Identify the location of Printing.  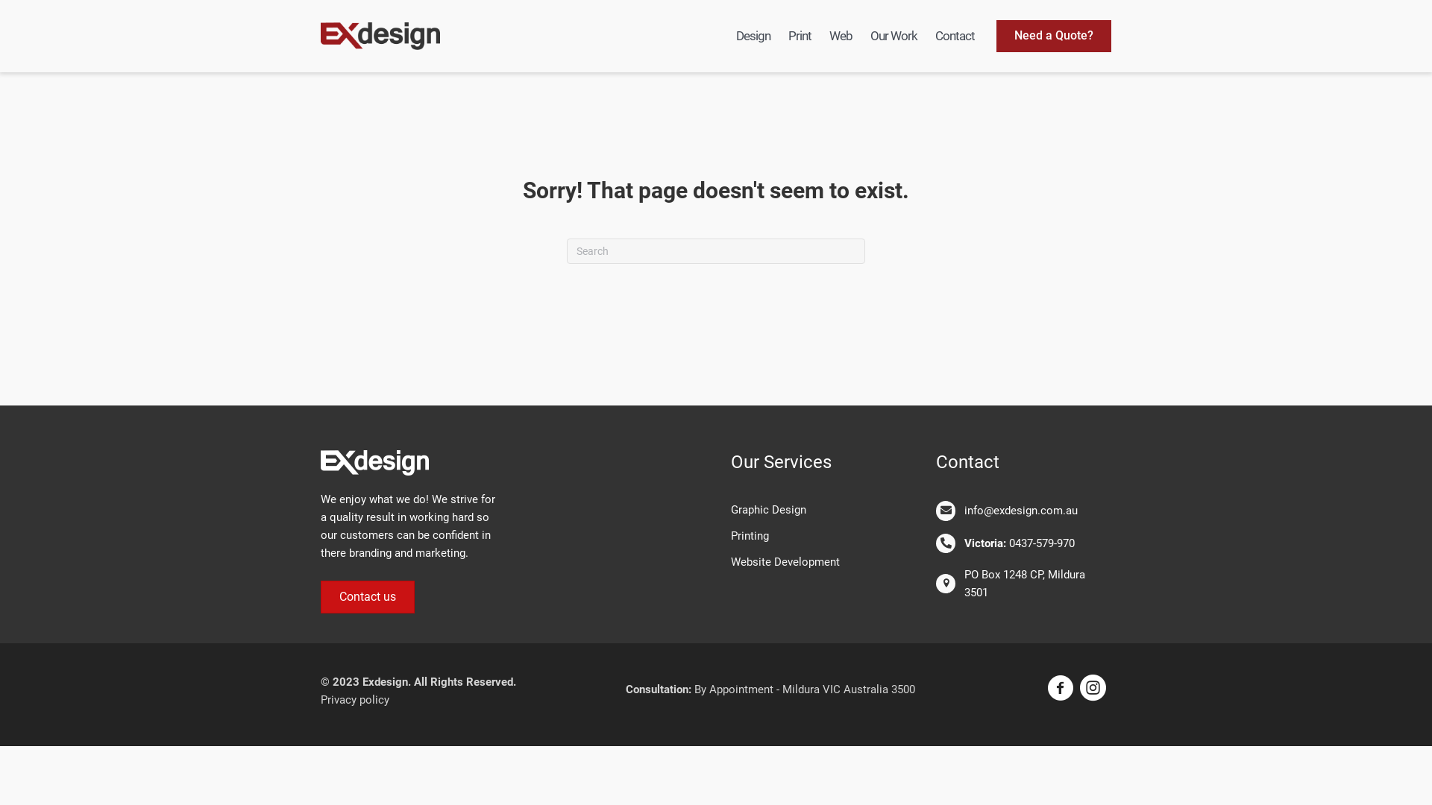
(818, 536).